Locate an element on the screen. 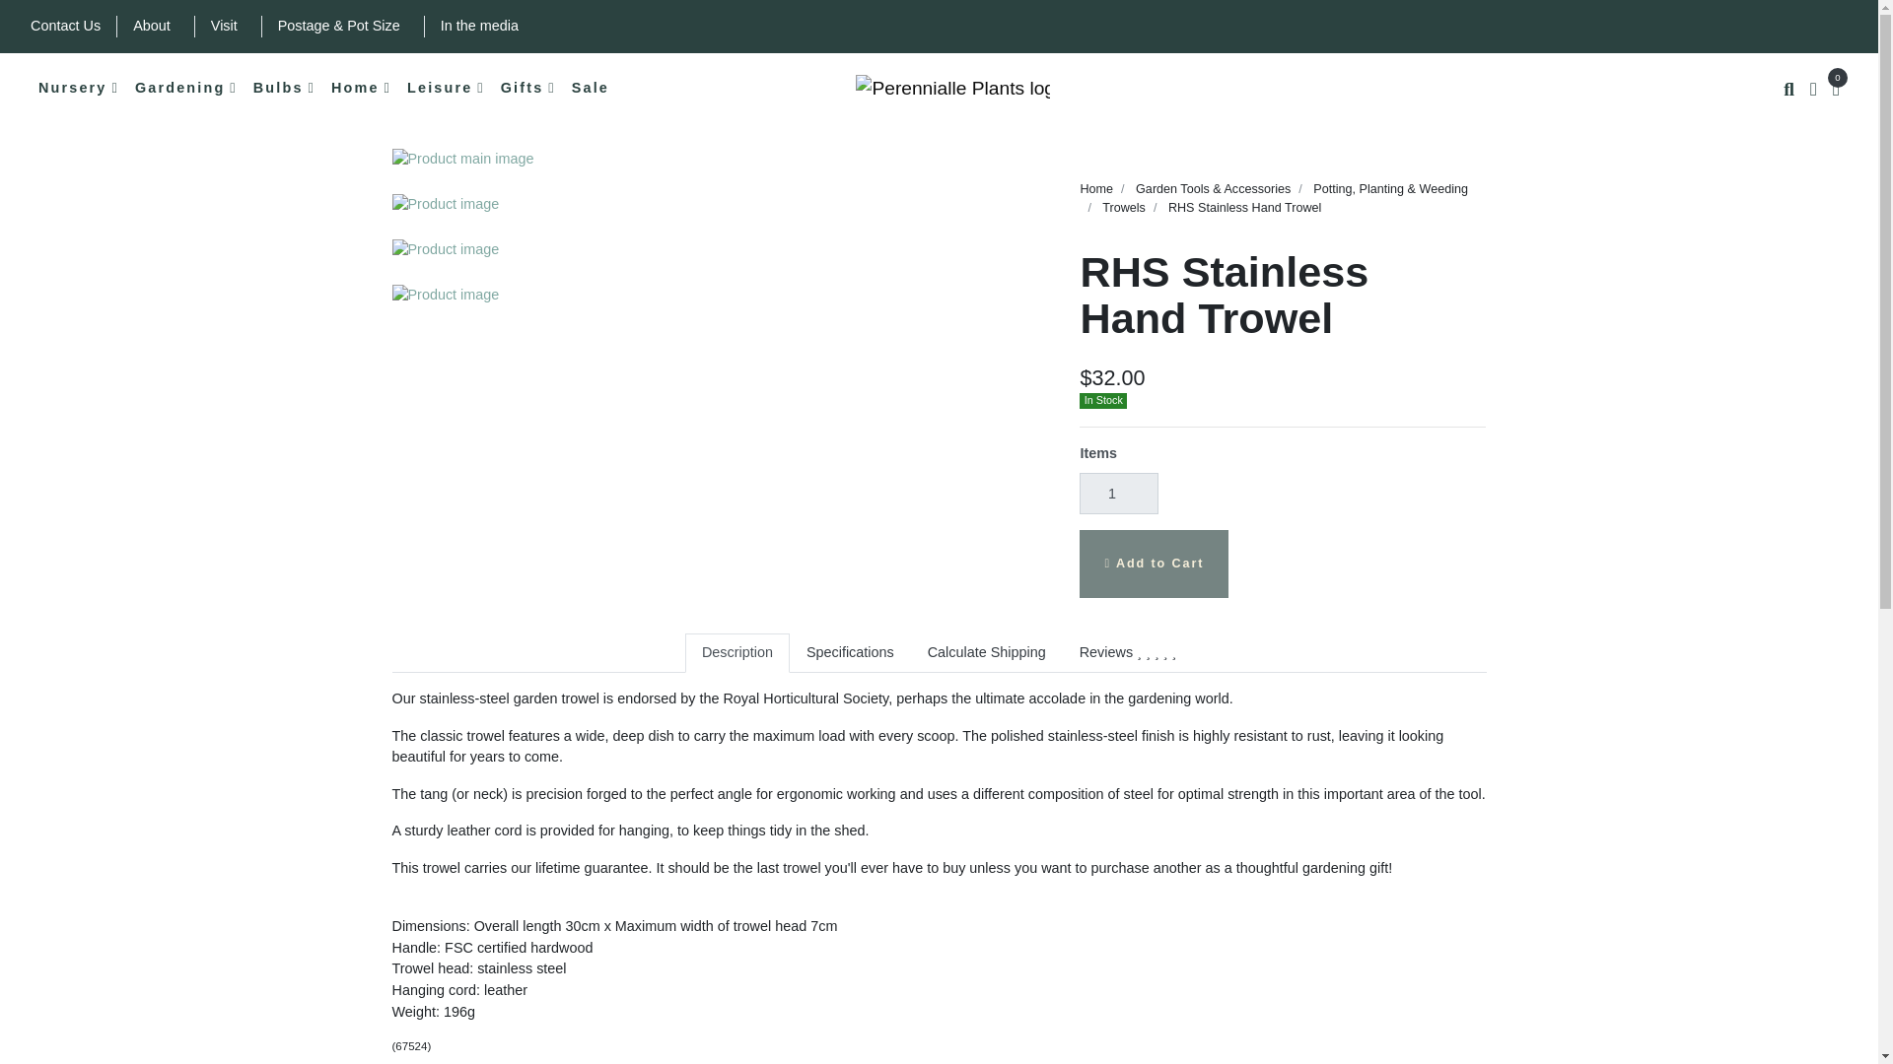  Visit is located at coordinates (224, 26).